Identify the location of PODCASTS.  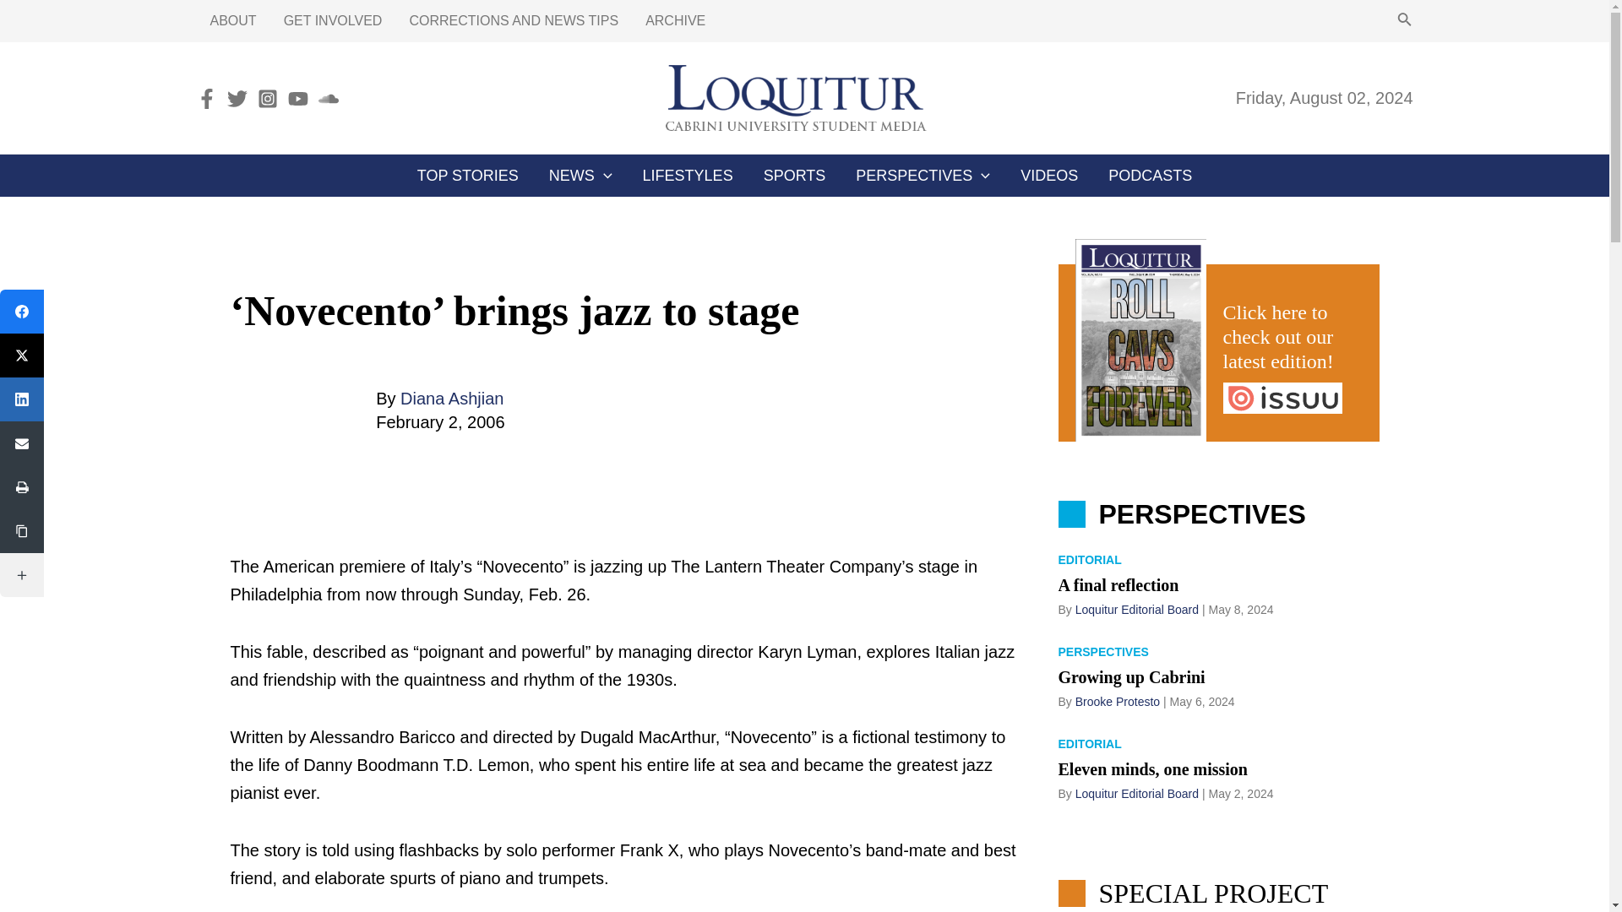
(1150, 176).